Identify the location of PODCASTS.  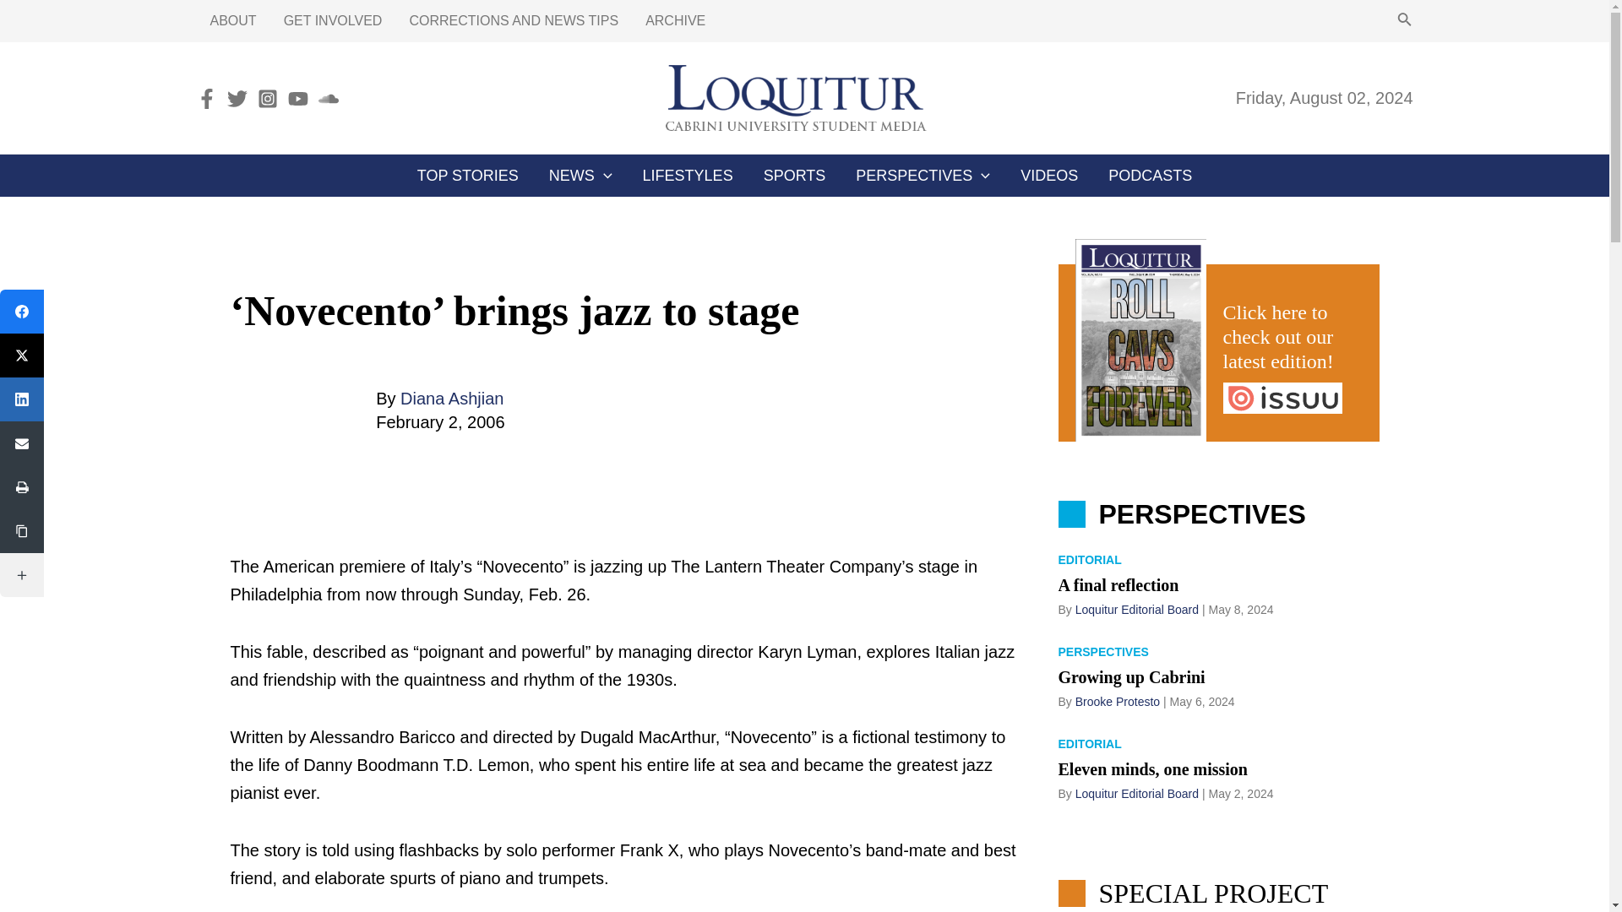
(1150, 176).